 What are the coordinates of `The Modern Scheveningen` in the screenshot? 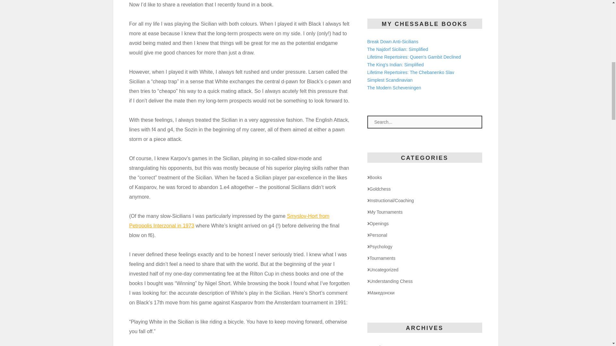 It's located at (394, 87).